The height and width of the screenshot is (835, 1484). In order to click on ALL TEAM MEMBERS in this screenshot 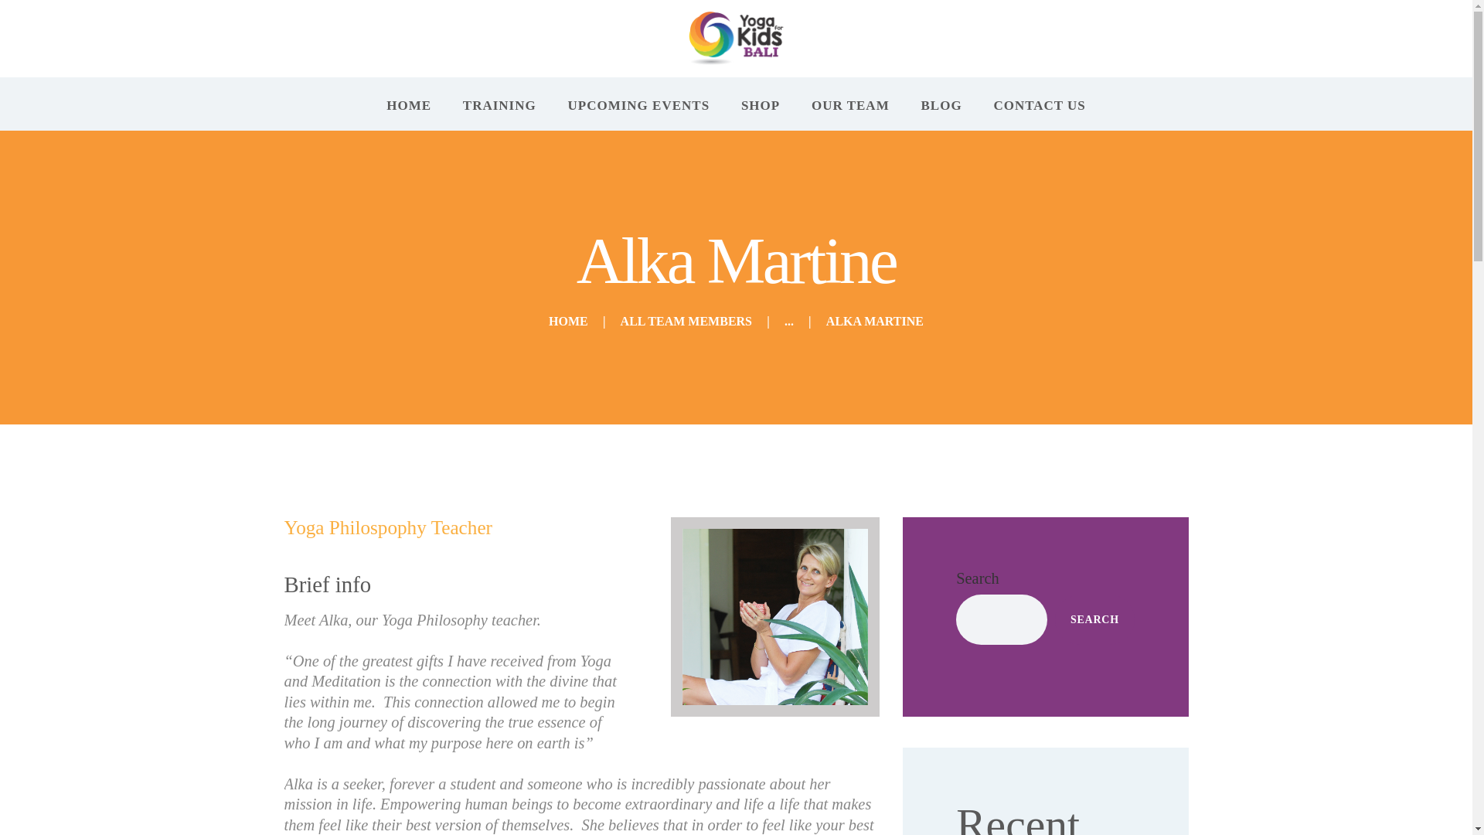, I will do `click(686, 322)`.